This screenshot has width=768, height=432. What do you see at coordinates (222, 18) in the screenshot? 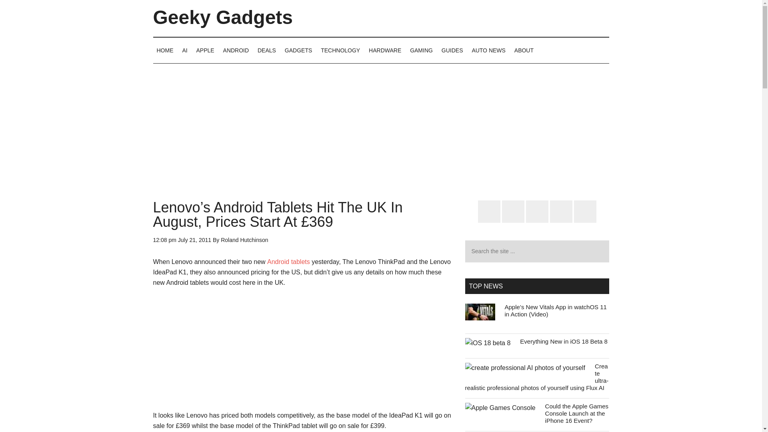
I see `Geeky Gadgets` at bounding box center [222, 18].